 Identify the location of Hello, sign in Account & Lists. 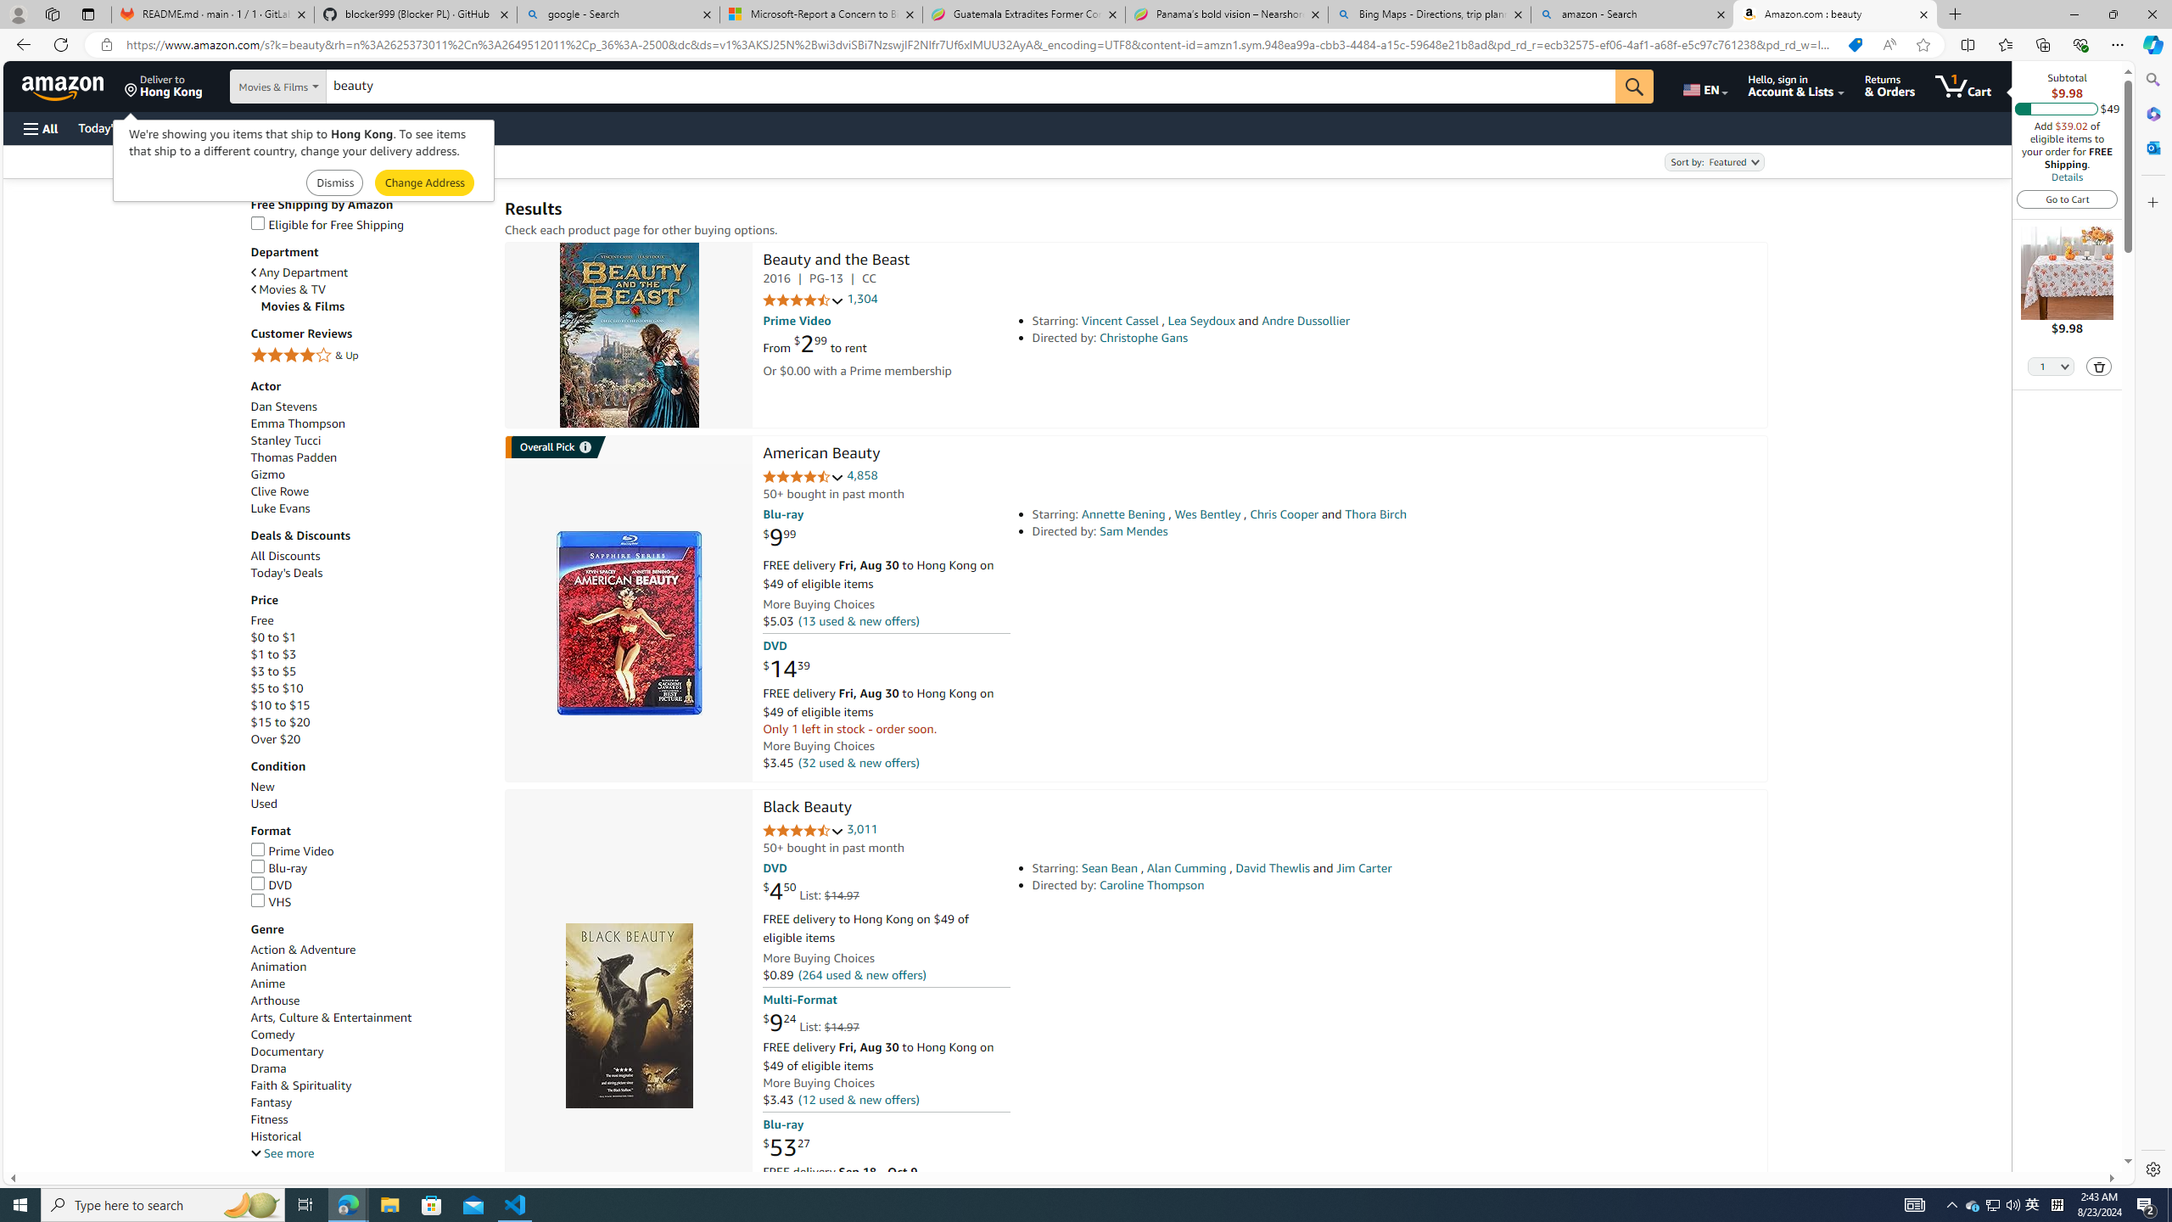
(1795, 86).